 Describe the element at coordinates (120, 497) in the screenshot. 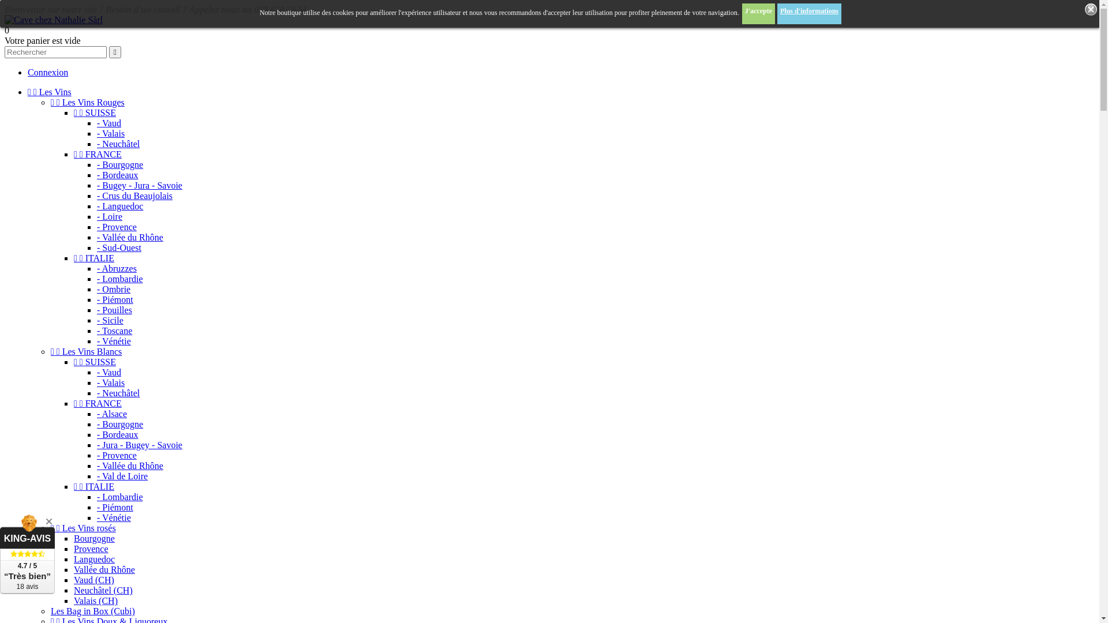

I see `- Lombardie` at that location.